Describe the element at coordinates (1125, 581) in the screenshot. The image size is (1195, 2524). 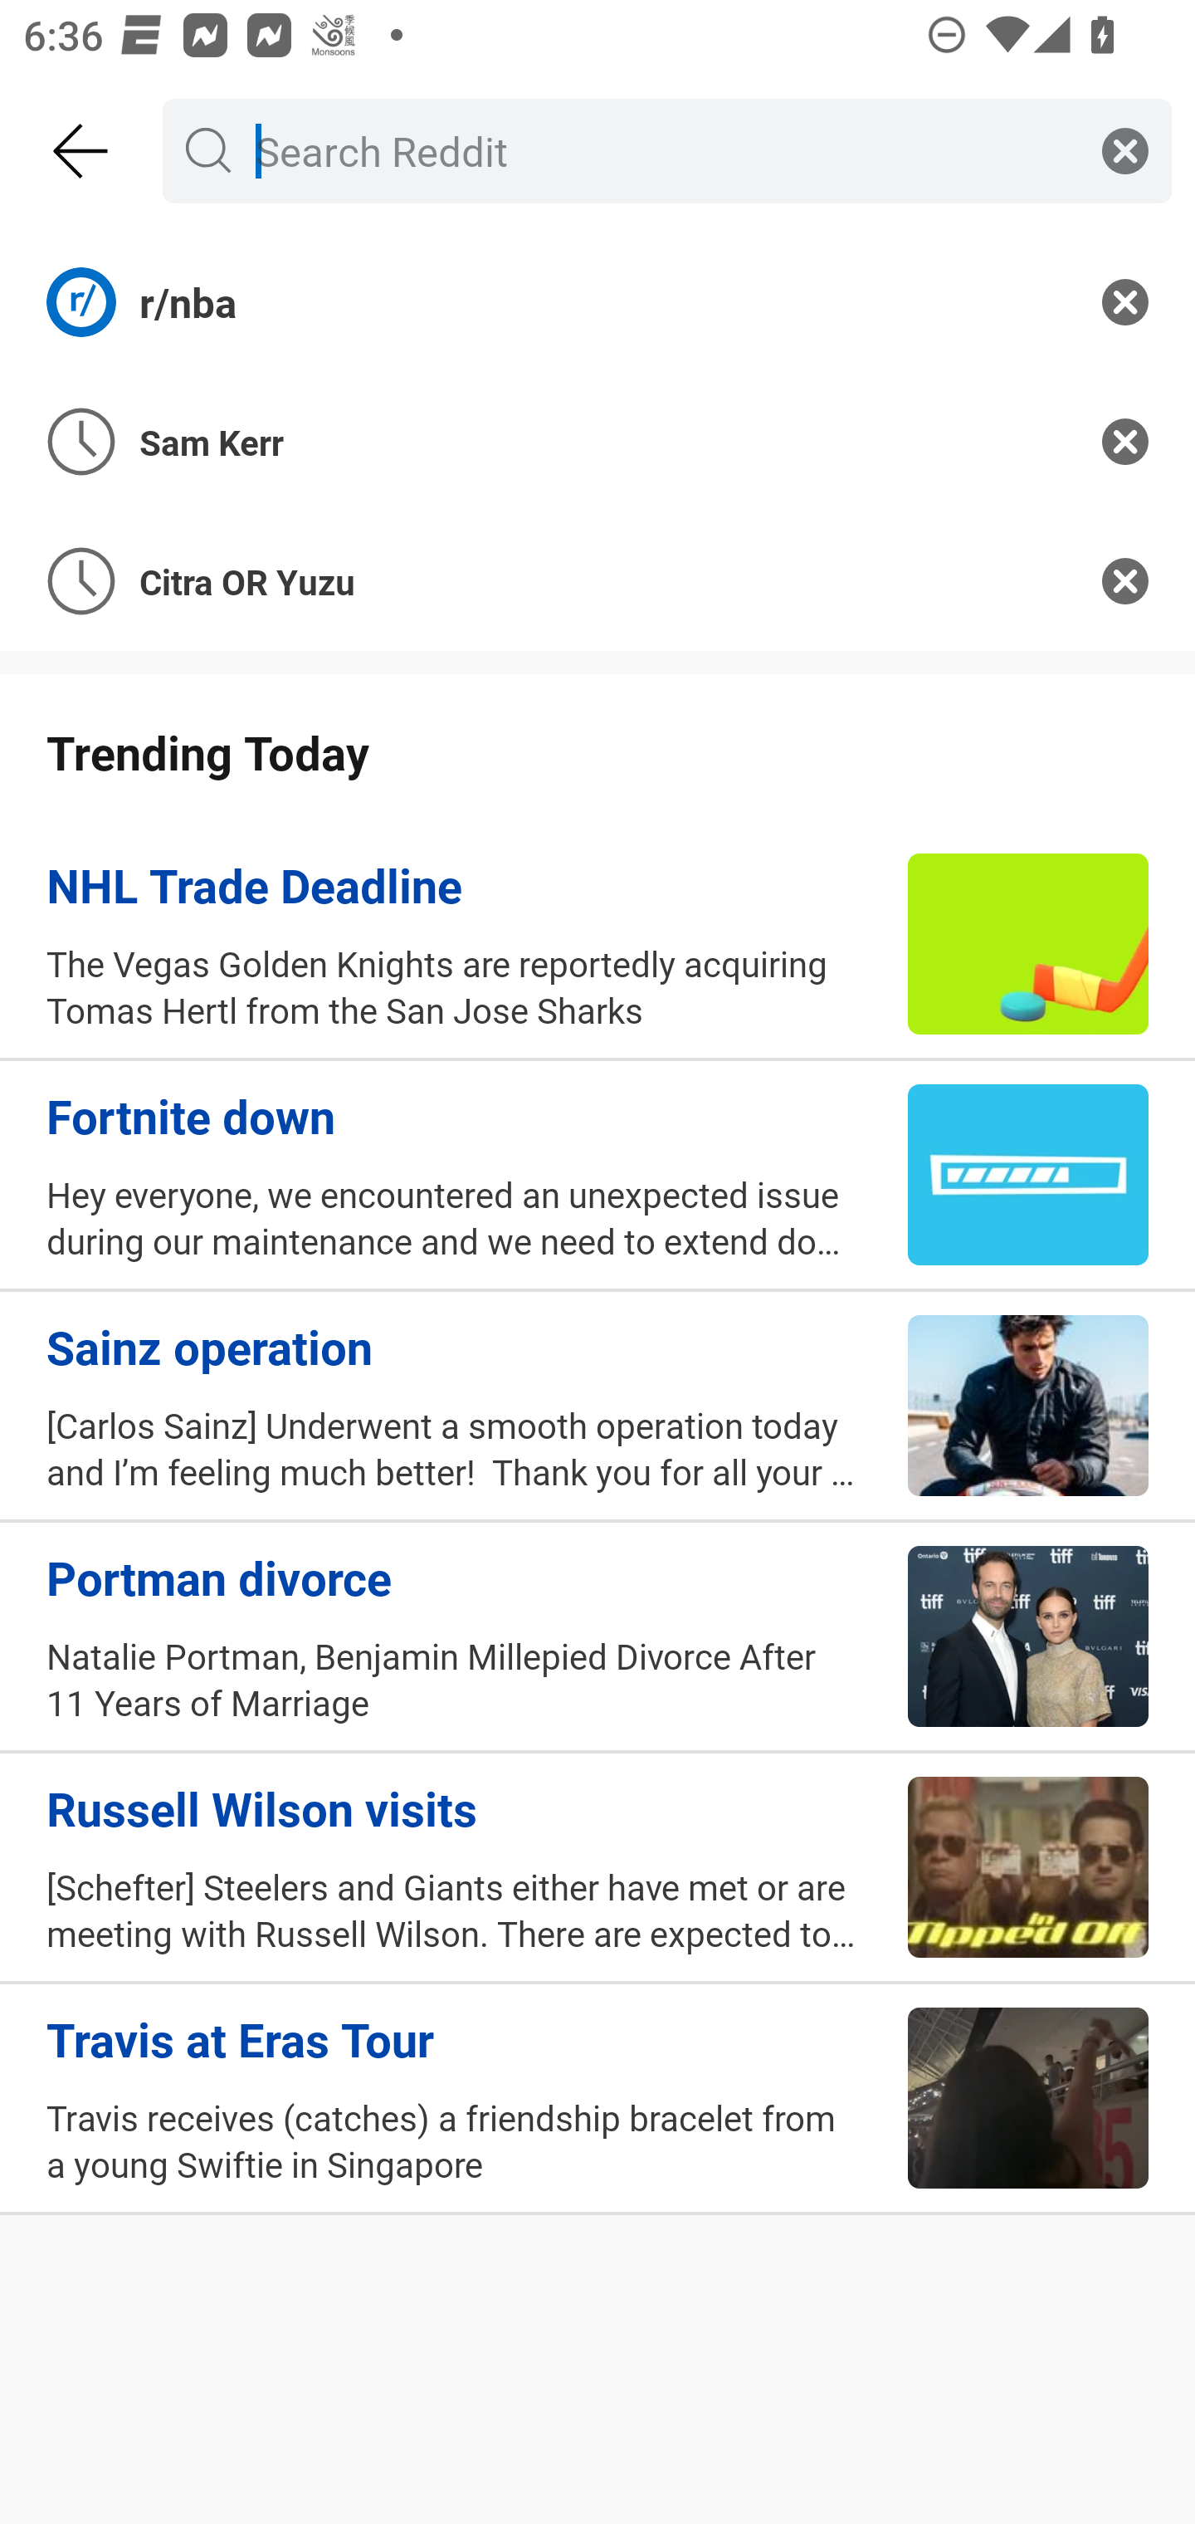
I see `Remove` at that location.